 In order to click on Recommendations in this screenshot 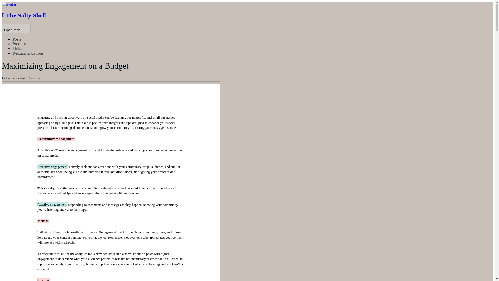, I will do `click(28, 53)`.